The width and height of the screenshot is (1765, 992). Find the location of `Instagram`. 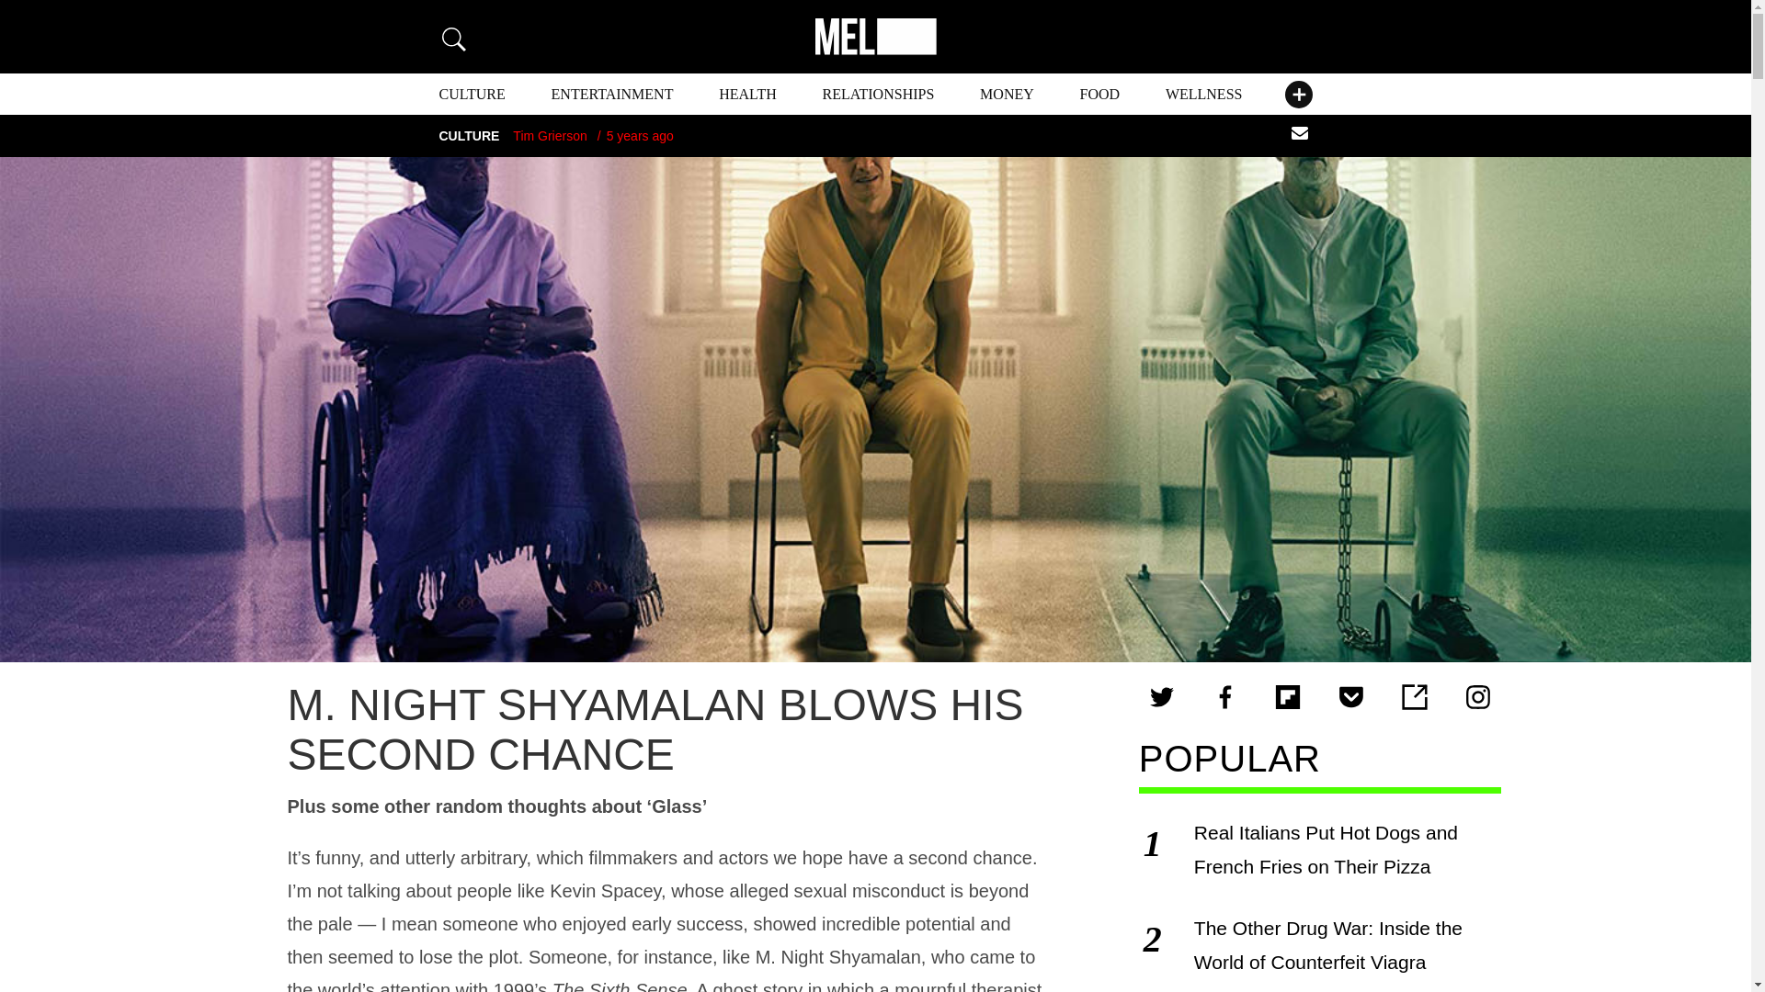

Instagram is located at coordinates (1478, 697).